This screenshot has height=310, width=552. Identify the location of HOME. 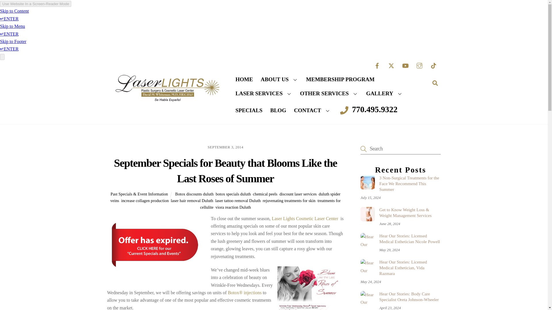
(244, 79).